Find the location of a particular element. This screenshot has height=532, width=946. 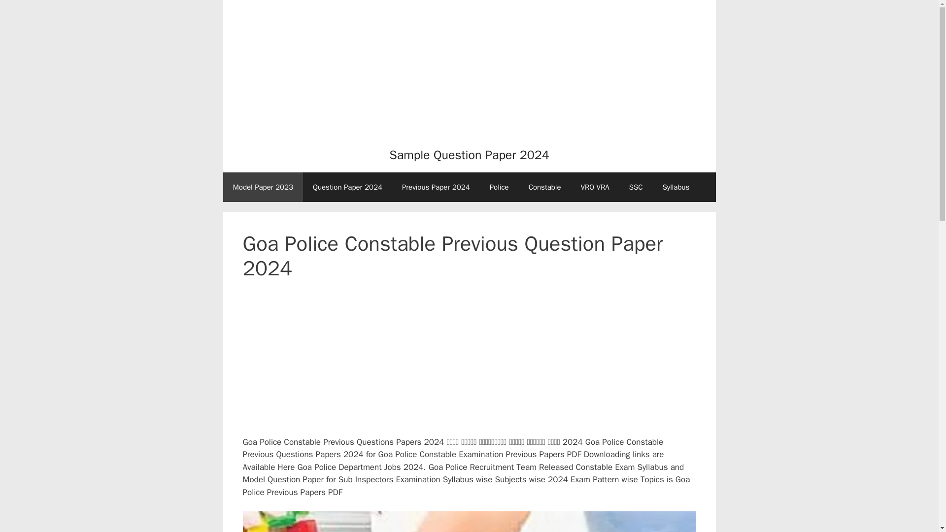

Constable is located at coordinates (545, 187).